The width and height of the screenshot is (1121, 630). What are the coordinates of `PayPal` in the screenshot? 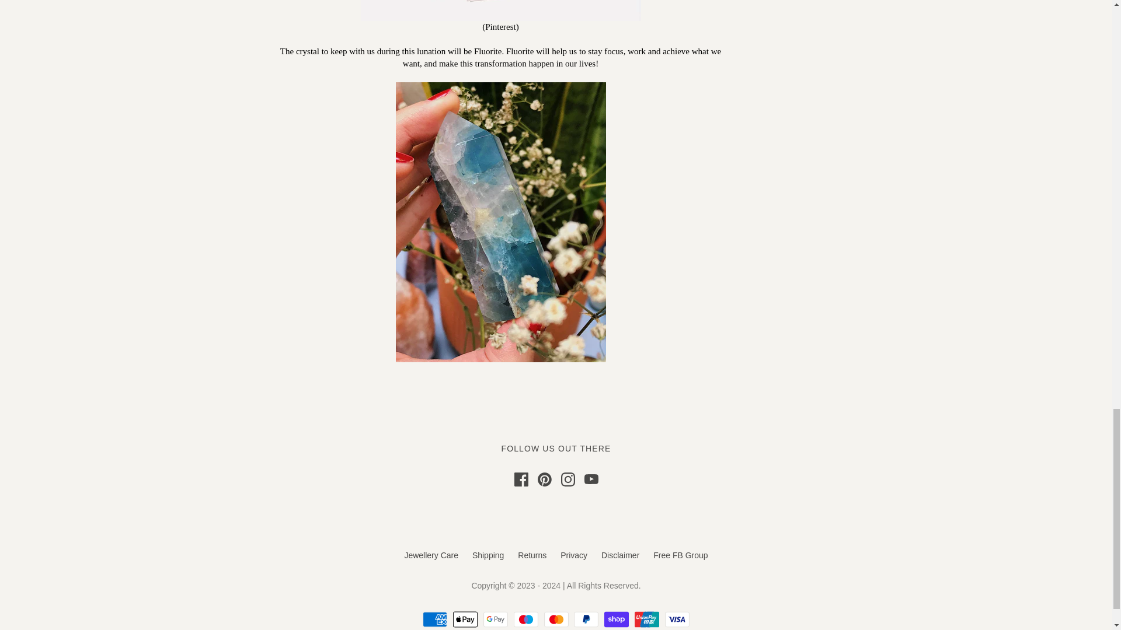 It's located at (586, 619).